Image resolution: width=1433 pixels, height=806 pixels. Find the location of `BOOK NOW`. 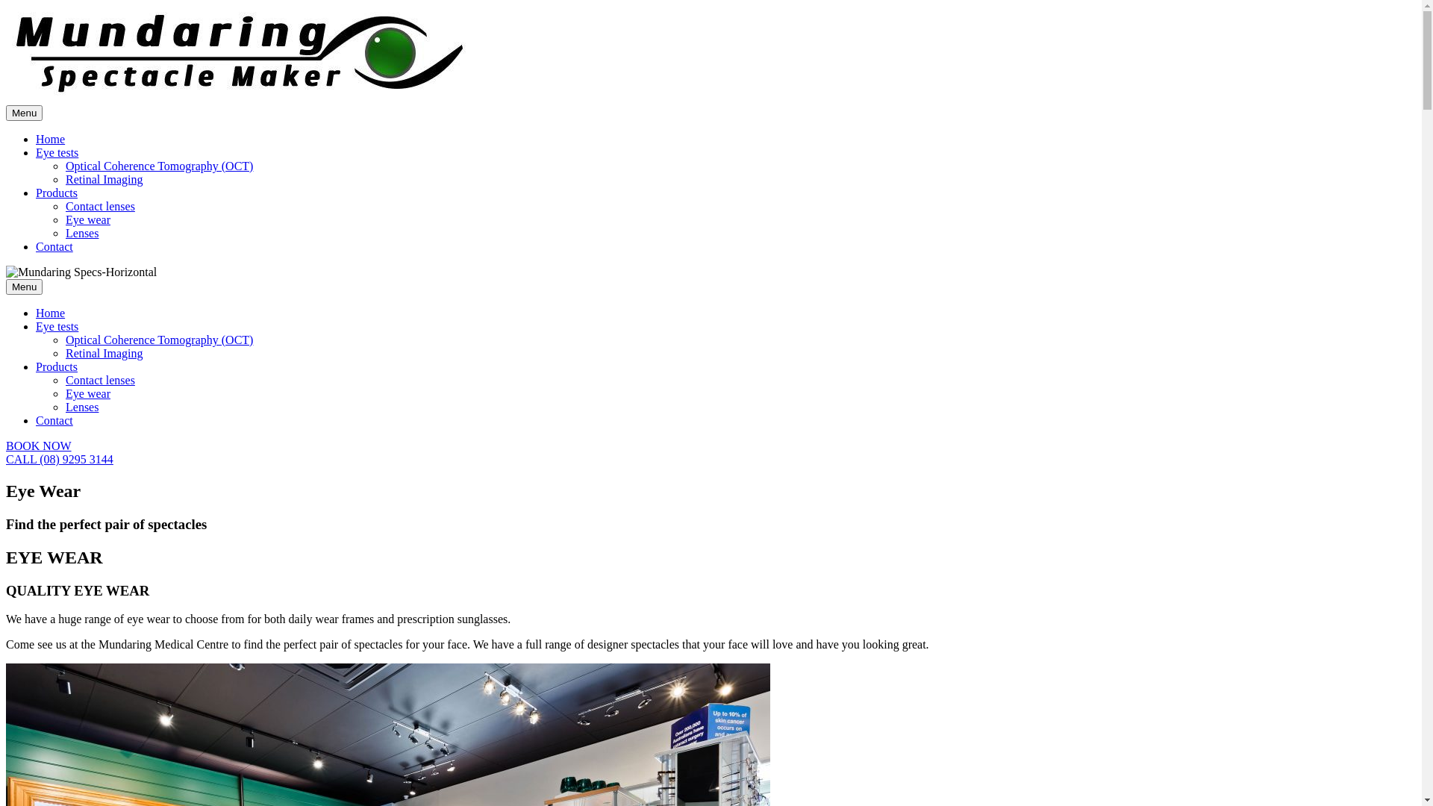

BOOK NOW is located at coordinates (39, 446).